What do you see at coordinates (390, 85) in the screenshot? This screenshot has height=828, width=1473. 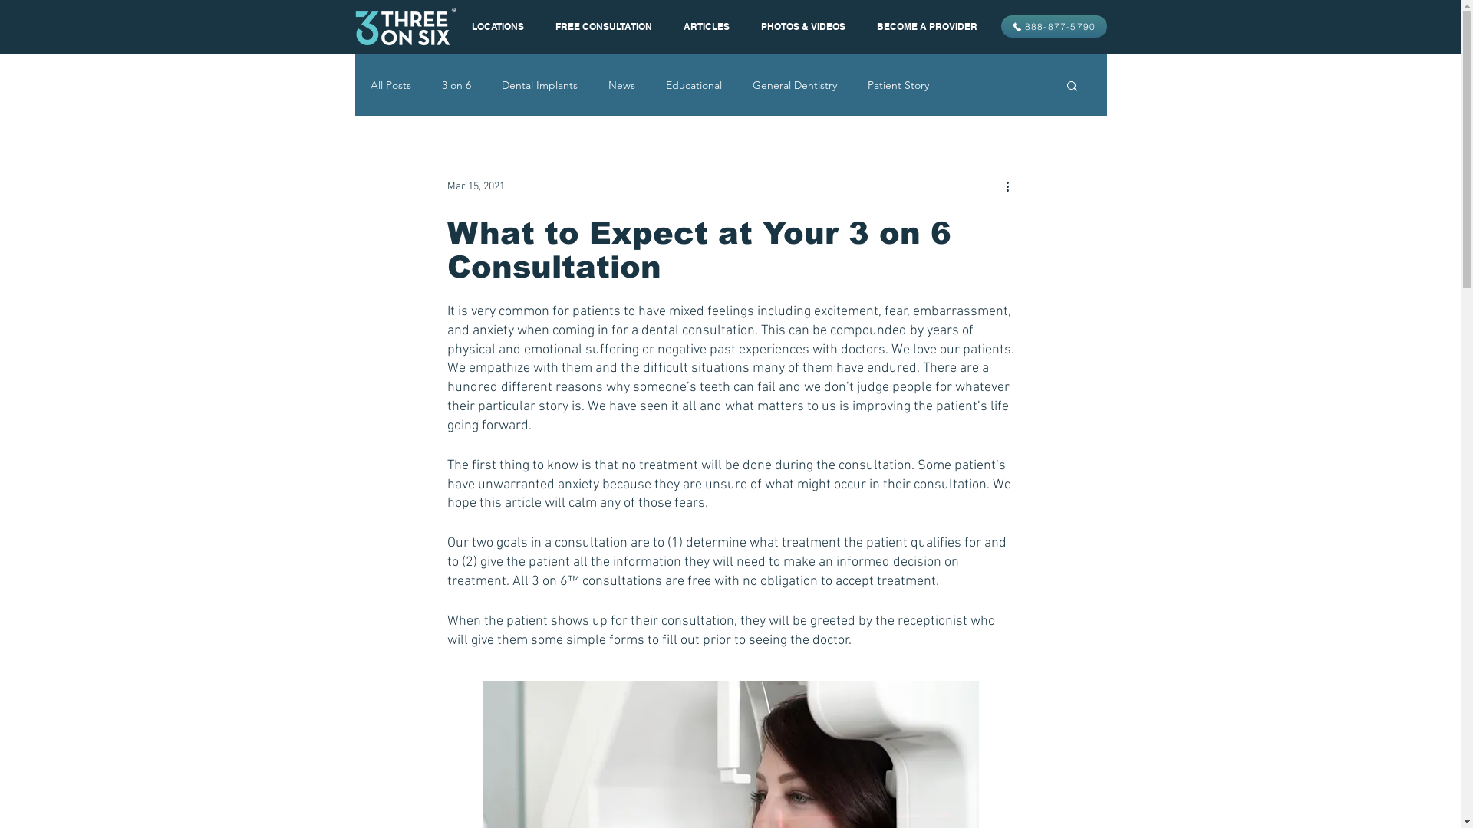 I see `All Posts` at bounding box center [390, 85].